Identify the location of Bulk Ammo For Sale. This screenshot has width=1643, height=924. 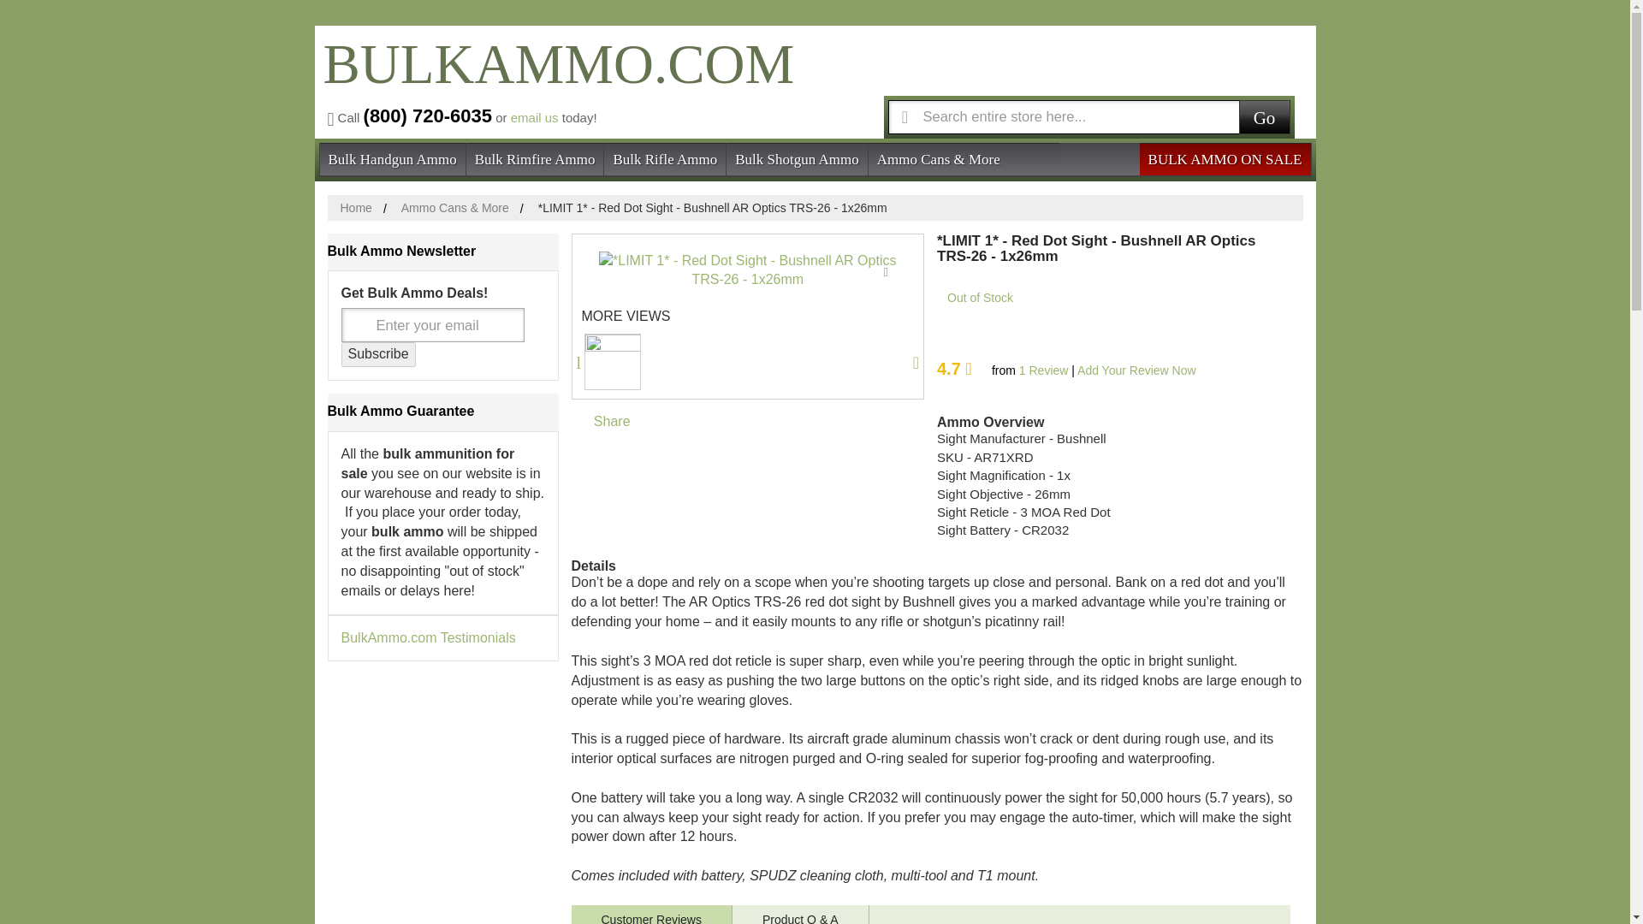
(555, 79).